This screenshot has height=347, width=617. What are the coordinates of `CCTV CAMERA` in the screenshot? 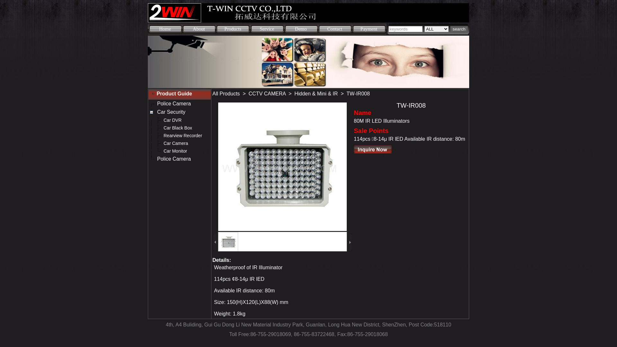 It's located at (267, 94).